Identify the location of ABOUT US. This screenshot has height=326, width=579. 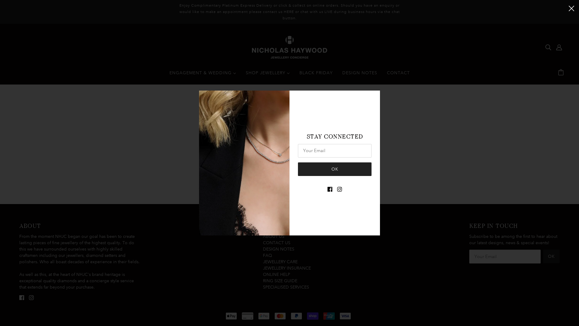
(274, 236).